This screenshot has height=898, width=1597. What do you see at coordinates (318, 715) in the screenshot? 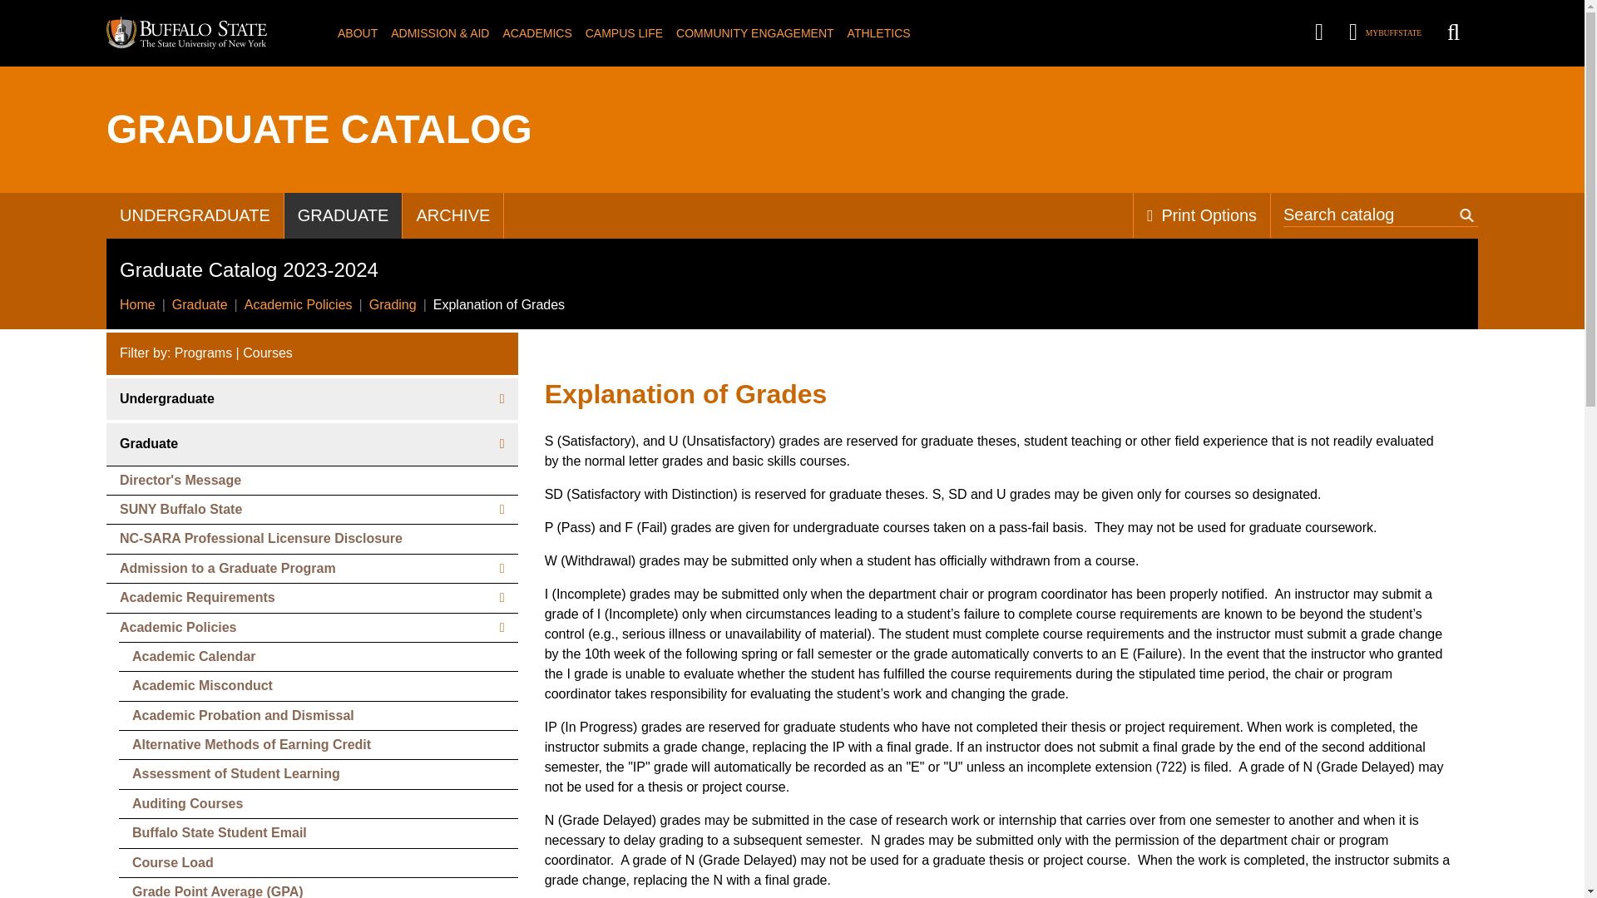
I see `Academic Probation and Dismissal` at bounding box center [318, 715].